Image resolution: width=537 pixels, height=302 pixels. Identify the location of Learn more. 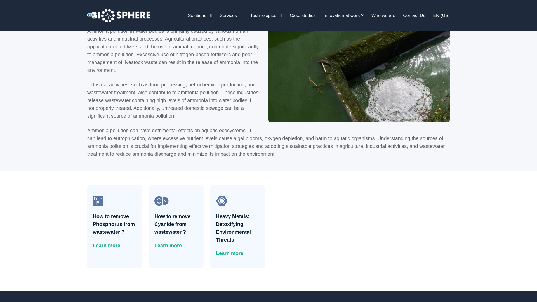
(229, 253).